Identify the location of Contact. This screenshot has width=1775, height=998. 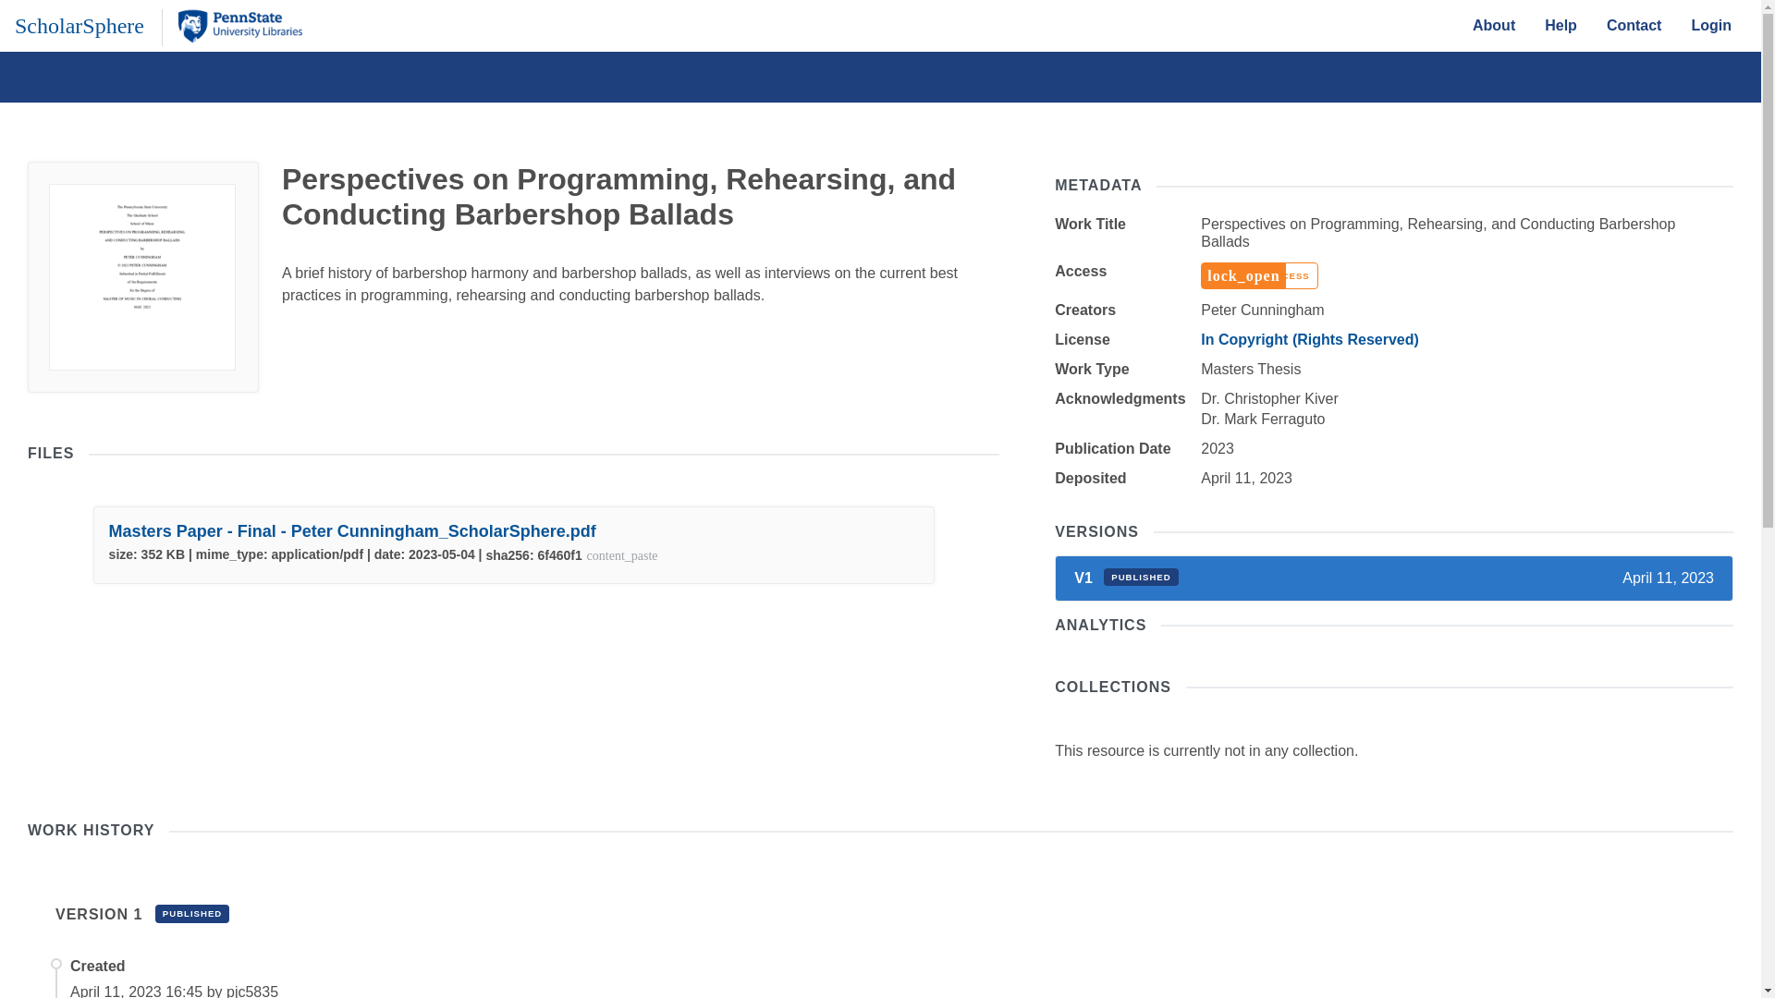
(1634, 25).